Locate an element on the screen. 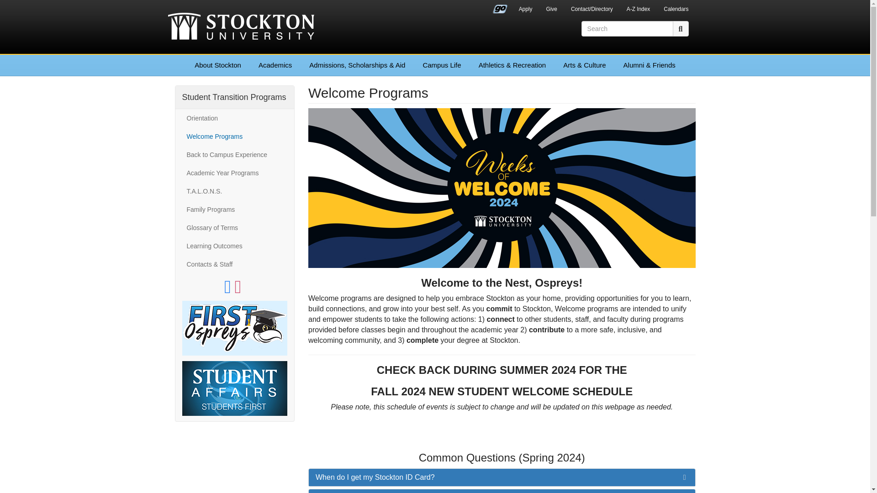  Family Programs is located at coordinates (234, 209).